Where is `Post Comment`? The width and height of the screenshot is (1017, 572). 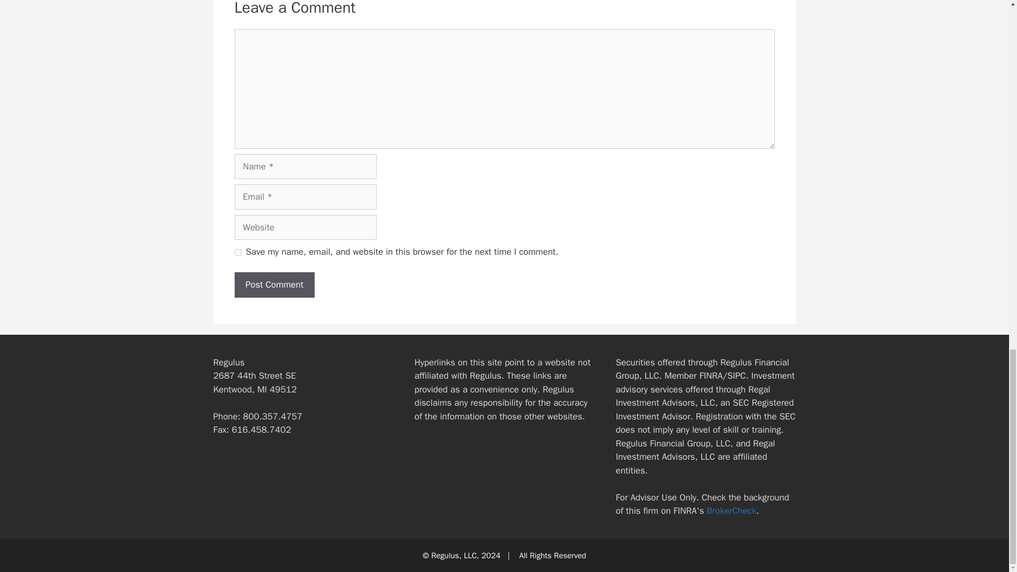 Post Comment is located at coordinates (274, 285).